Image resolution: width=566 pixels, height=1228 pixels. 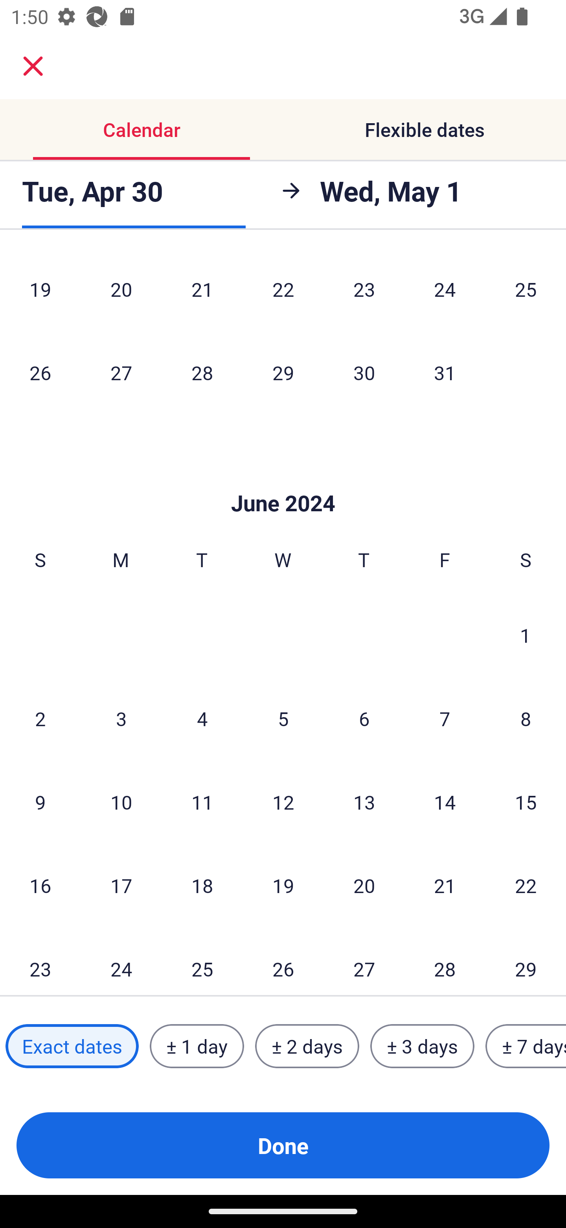 What do you see at coordinates (40, 802) in the screenshot?
I see `9 Sunday, June 9, 2024` at bounding box center [40, 802].